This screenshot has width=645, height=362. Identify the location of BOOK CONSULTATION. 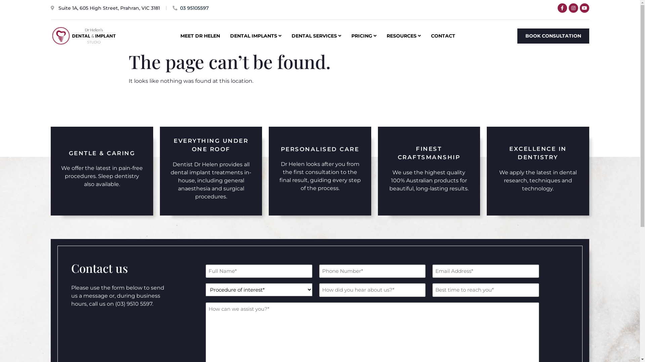
(553, 36).